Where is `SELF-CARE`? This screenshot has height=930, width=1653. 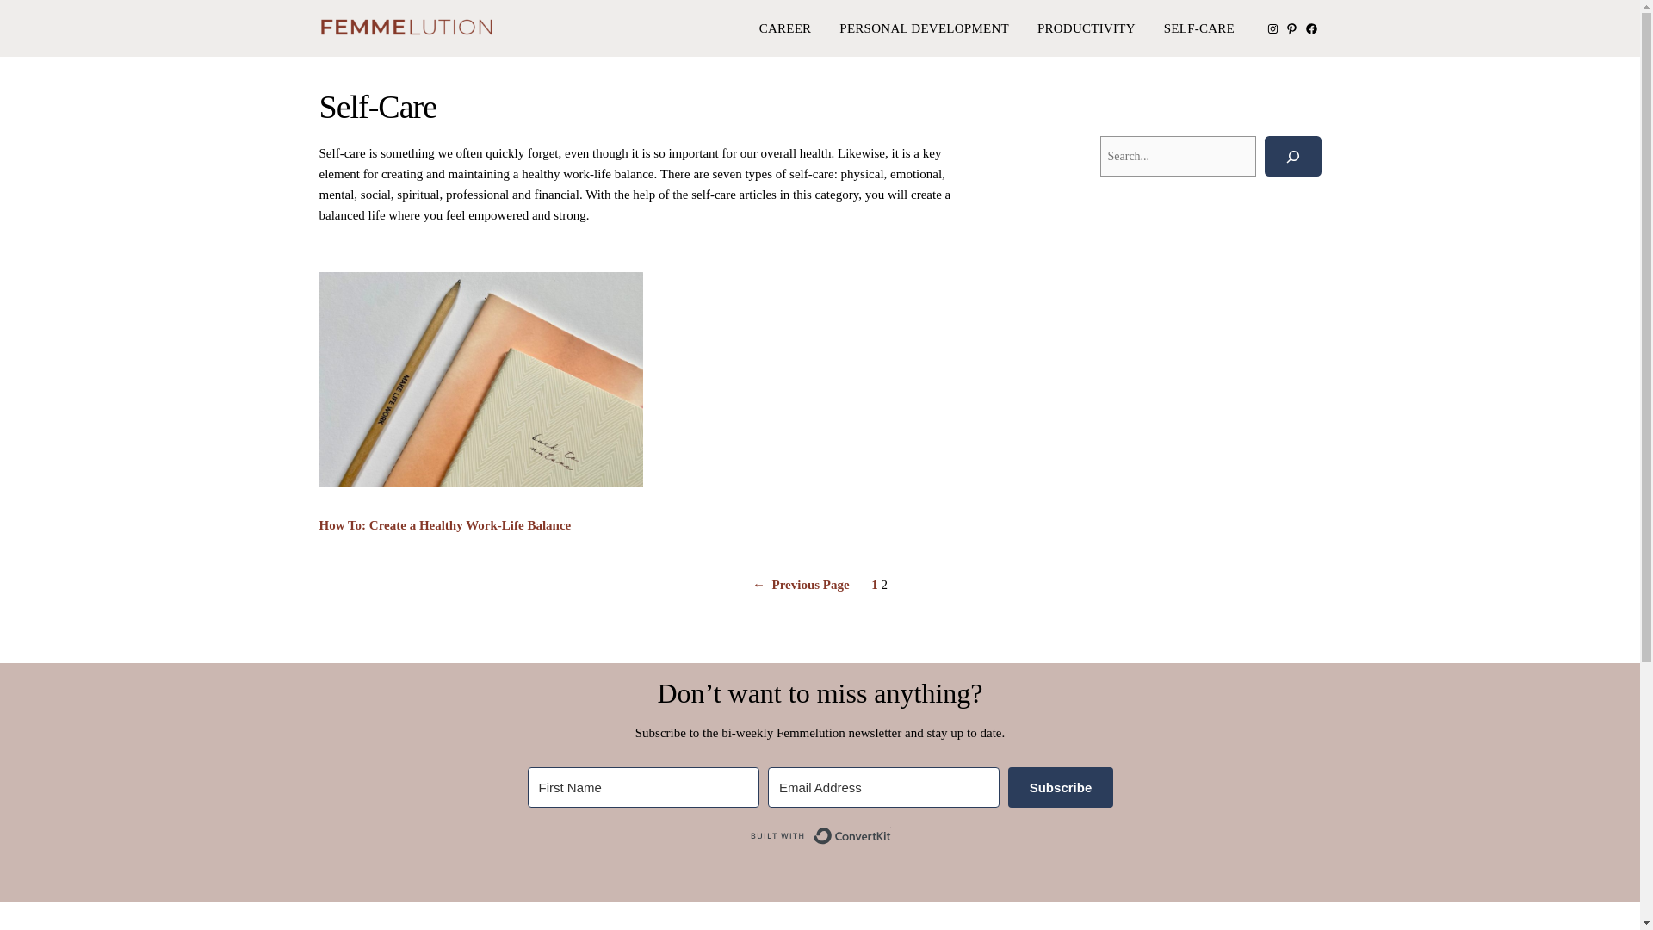
SELF-CARE is located at coordinates (1198, 28).